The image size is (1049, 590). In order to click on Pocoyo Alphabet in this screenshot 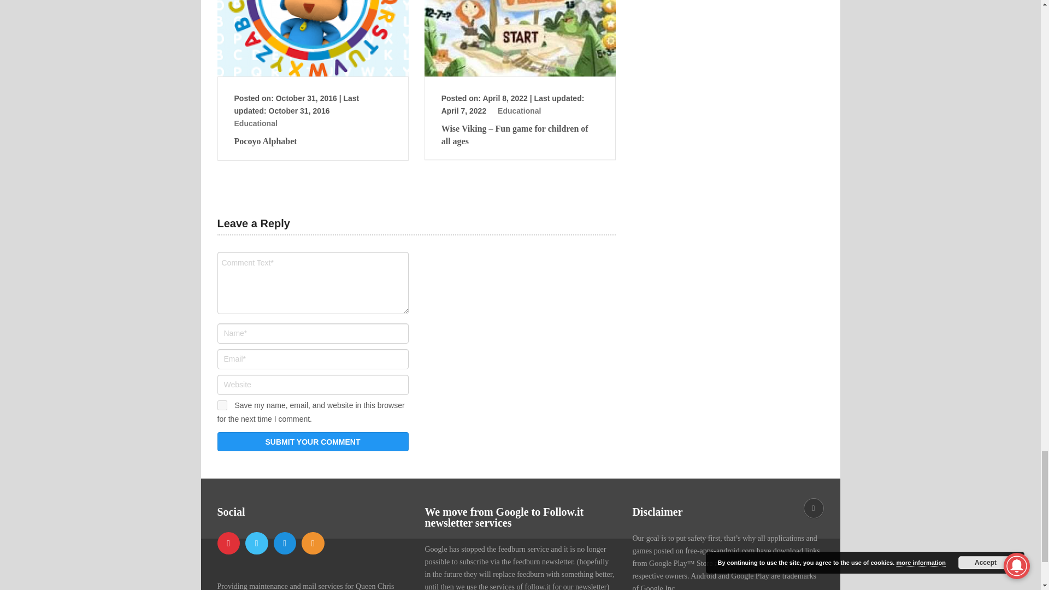, I will do `click(313, 141)`.